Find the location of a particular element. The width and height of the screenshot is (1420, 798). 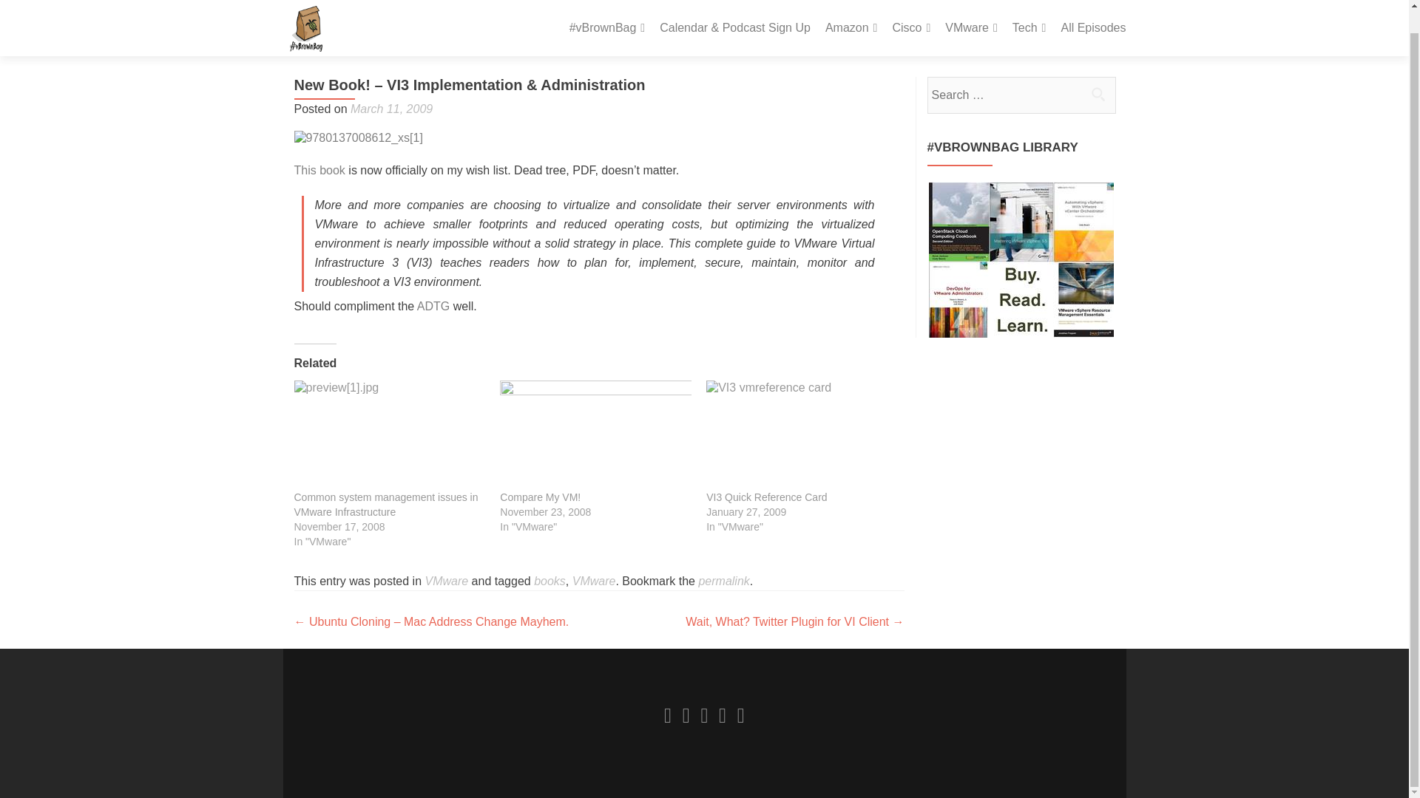

Compare My VM! is located at coordinates (540, 497).